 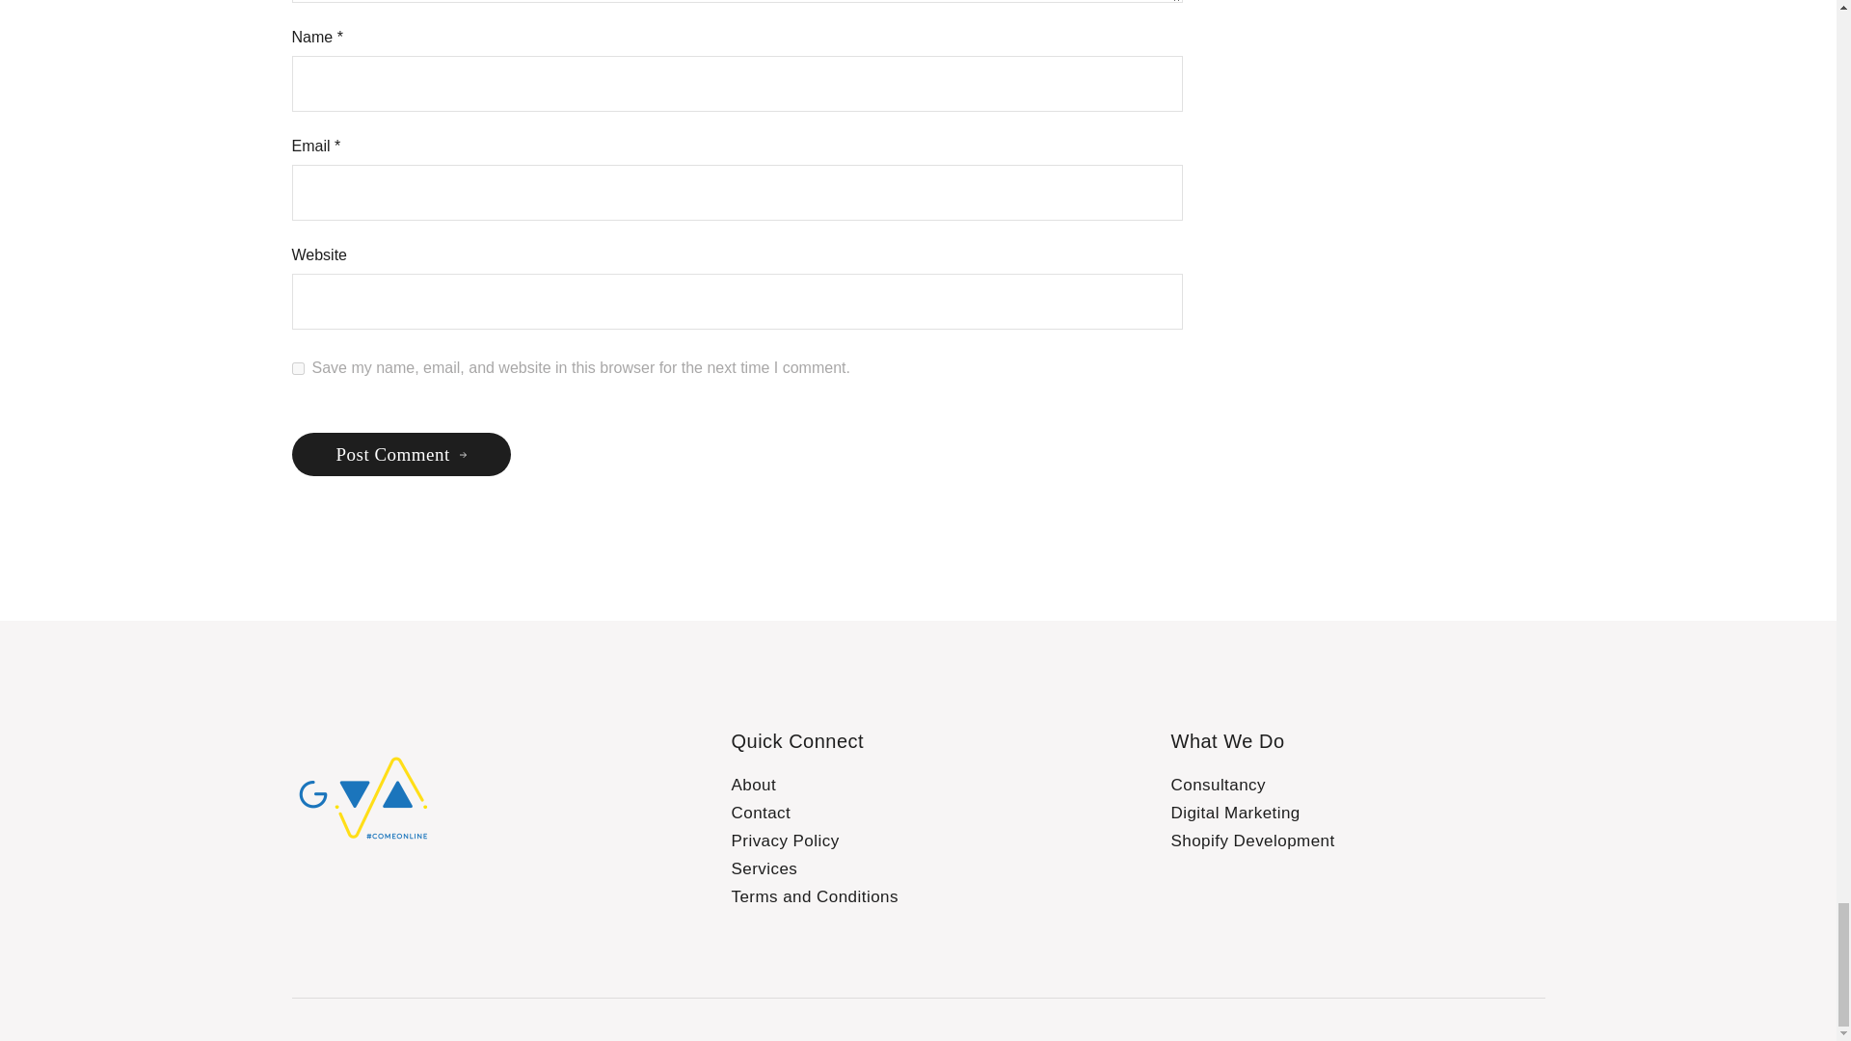 What do you see at coordinates (814, 896) in the screenshot?
I see `Terms and Conditions` at bounding box center [814, 896].